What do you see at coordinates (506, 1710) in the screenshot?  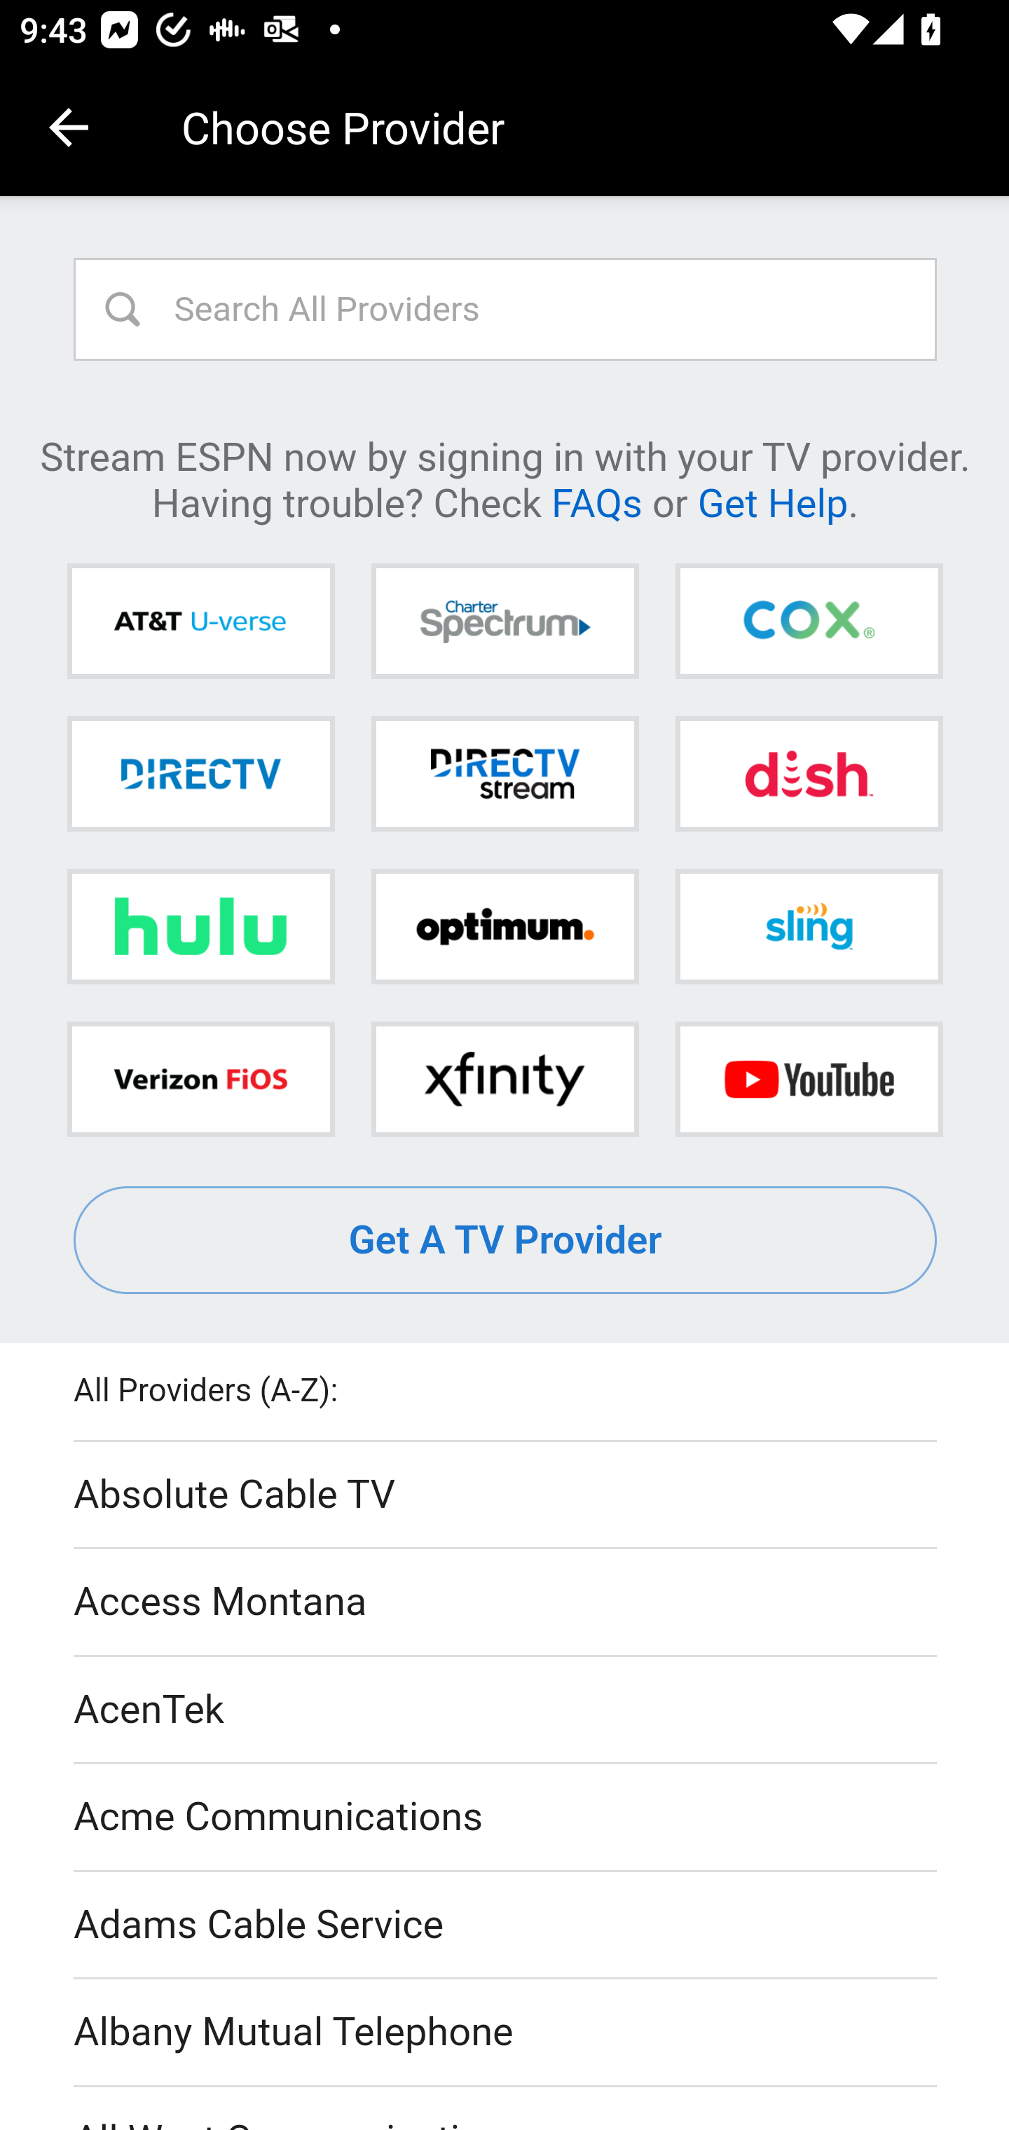 I see `AcenTek` at bounding box center [506, 1710].